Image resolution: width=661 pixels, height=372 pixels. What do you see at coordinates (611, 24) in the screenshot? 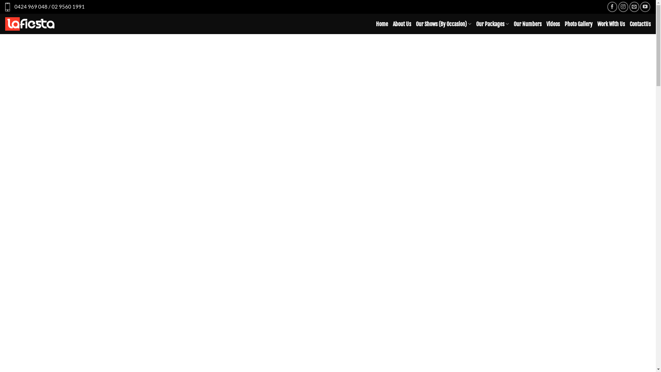
I see `Work With Us` at bounding box center [611, 24].